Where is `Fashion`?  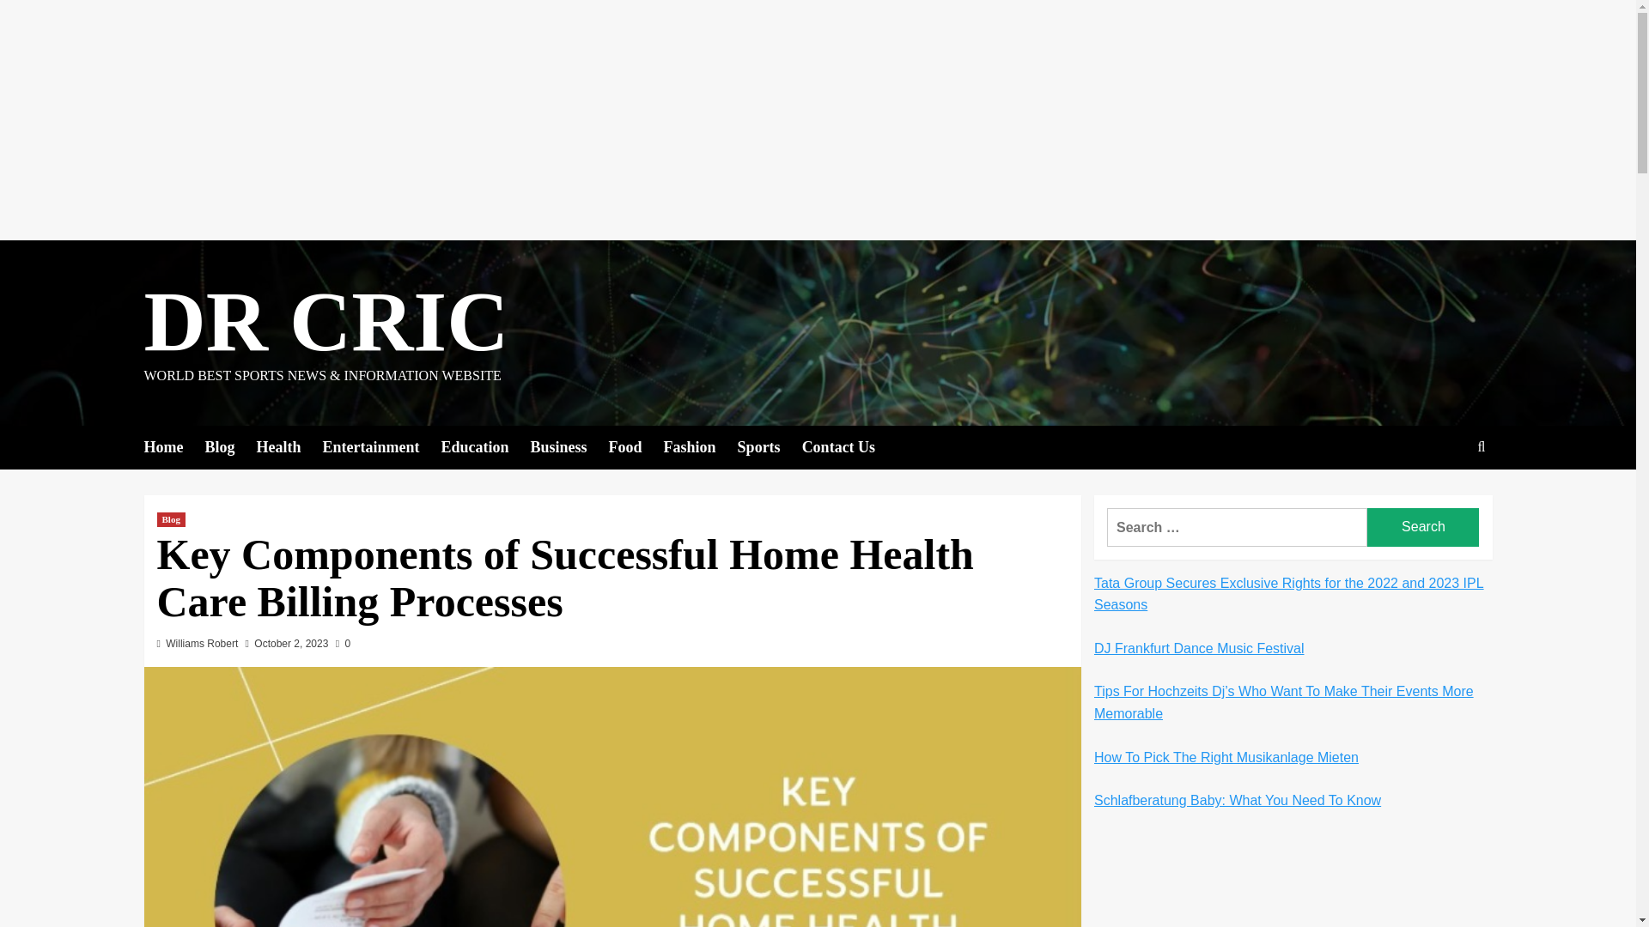
Fashion is located at coordinates (701, 446).